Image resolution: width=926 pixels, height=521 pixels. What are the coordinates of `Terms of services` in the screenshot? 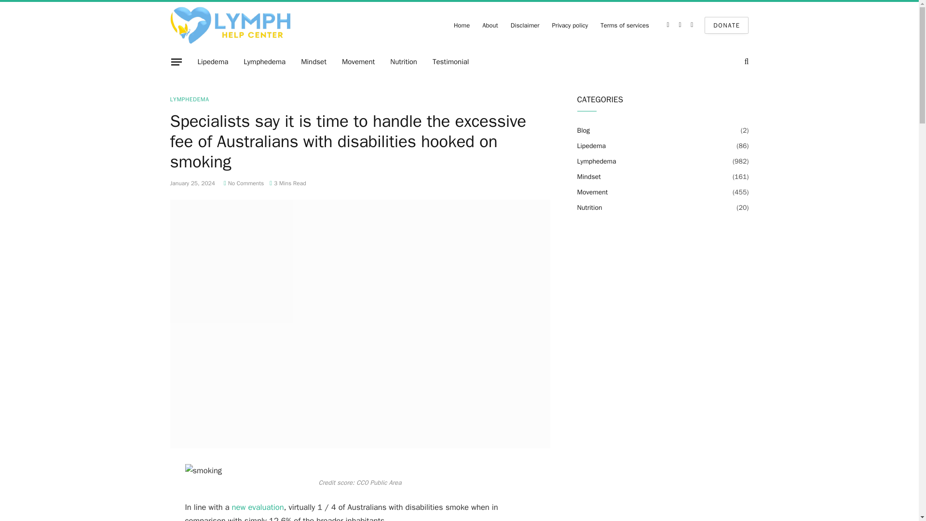 It's located at (625, 25).